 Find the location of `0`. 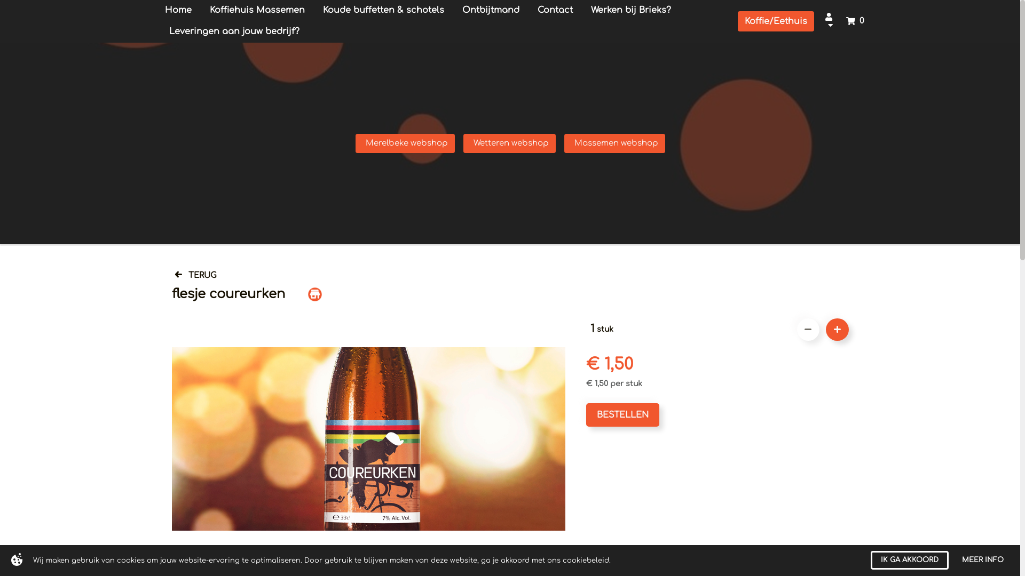

0 is located at coordinates (855, 21).